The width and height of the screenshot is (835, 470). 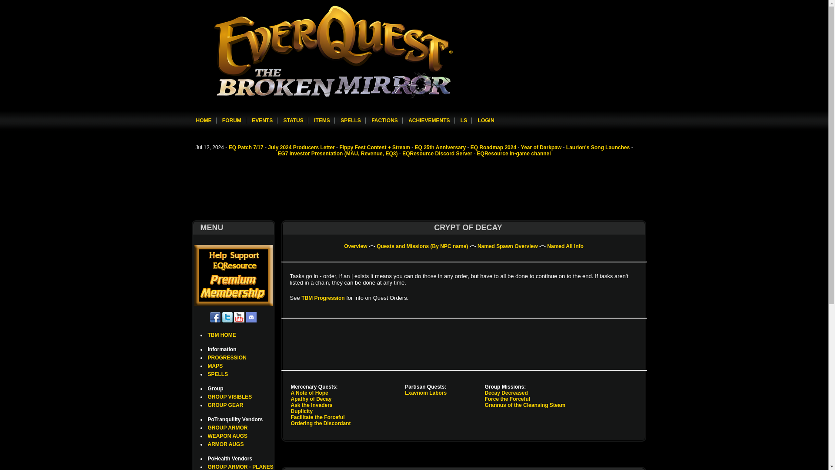 What do you see at coordinates (231, 121) in the screenshot?
I see `FORUM` at bounding box center [231, 121].